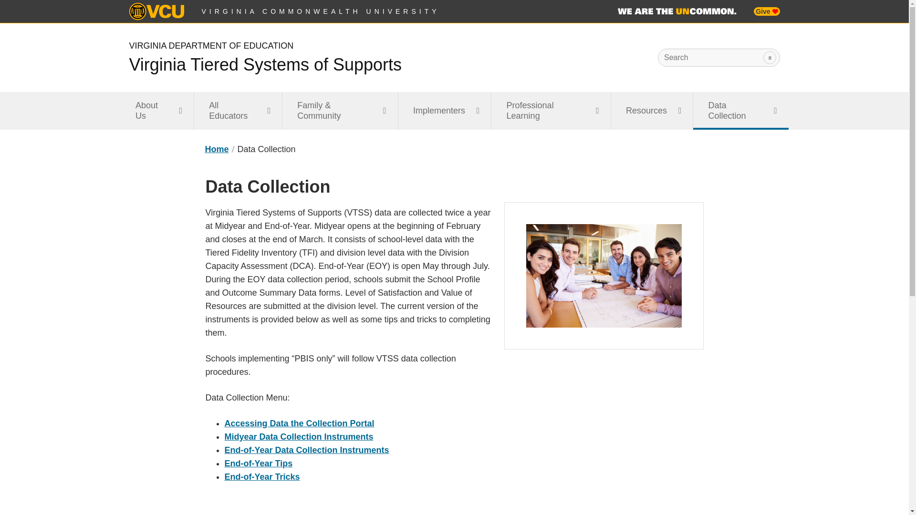 The height and width of the screenshot is (515, 916). Describe the element at coordinates (238, 111) in the screenshot. I see `All Educators` at that location.